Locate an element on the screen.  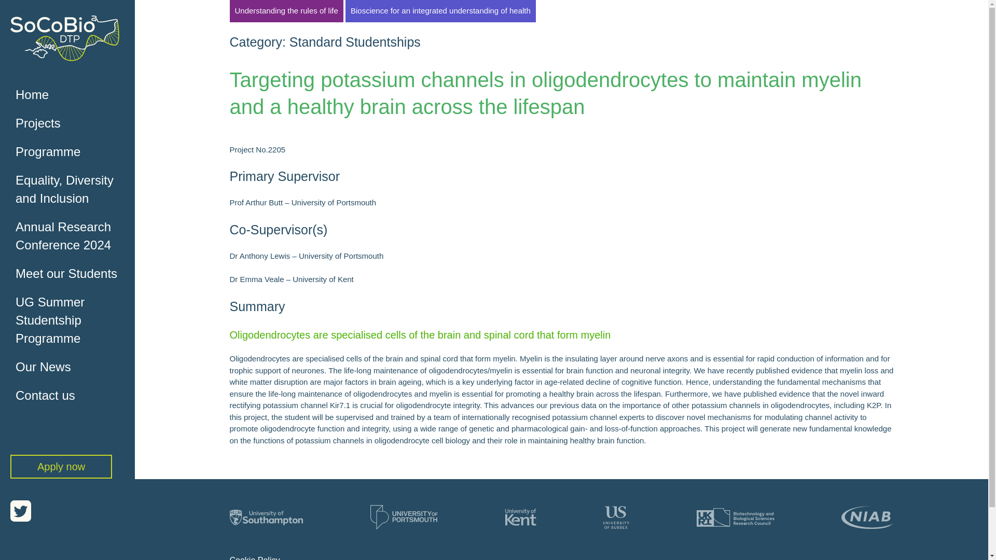
Meet our Students is located at coordinates (72, 274).